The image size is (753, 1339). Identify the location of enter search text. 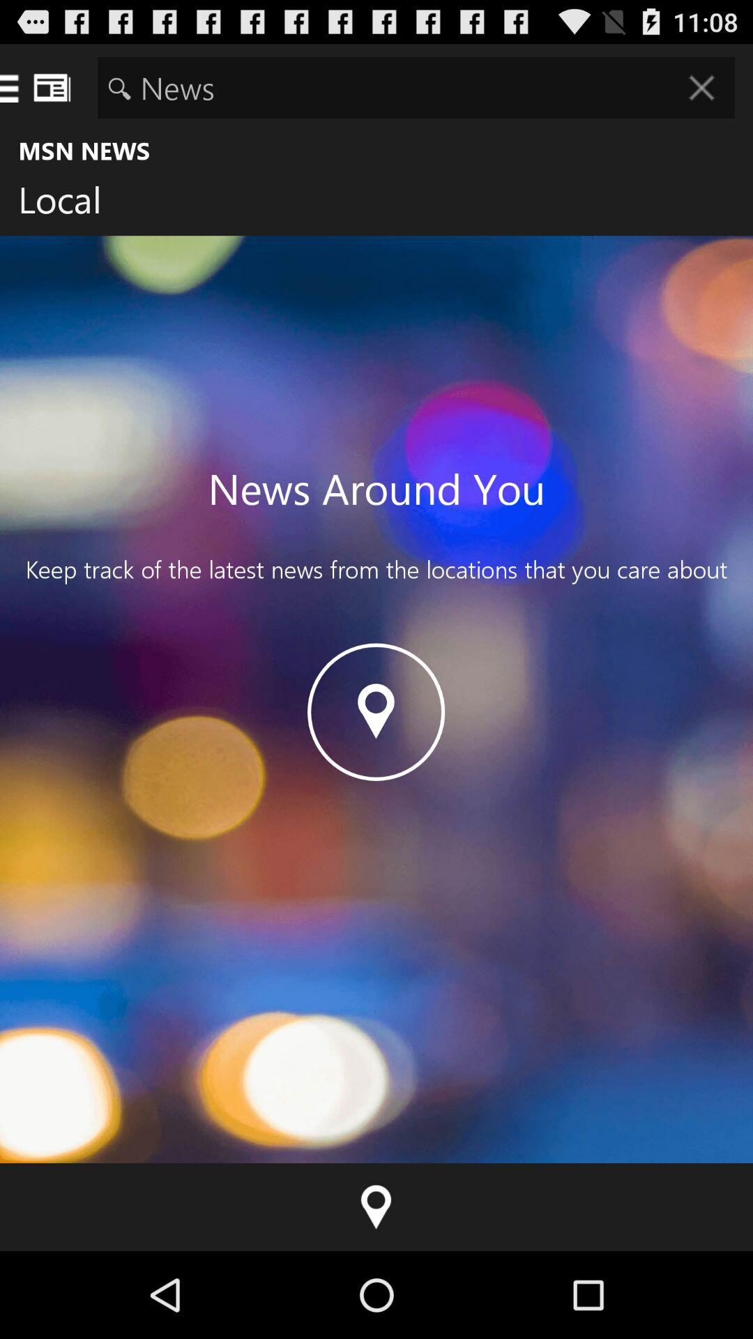
(416, 88).